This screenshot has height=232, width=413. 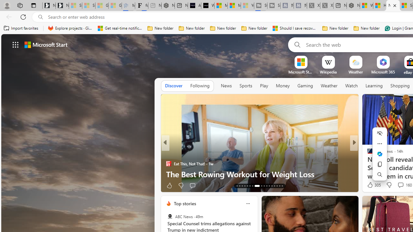 What do you see at coordinates (246, 86) in the screenshot?
I see `Sports` at bounding box center [246, 86].